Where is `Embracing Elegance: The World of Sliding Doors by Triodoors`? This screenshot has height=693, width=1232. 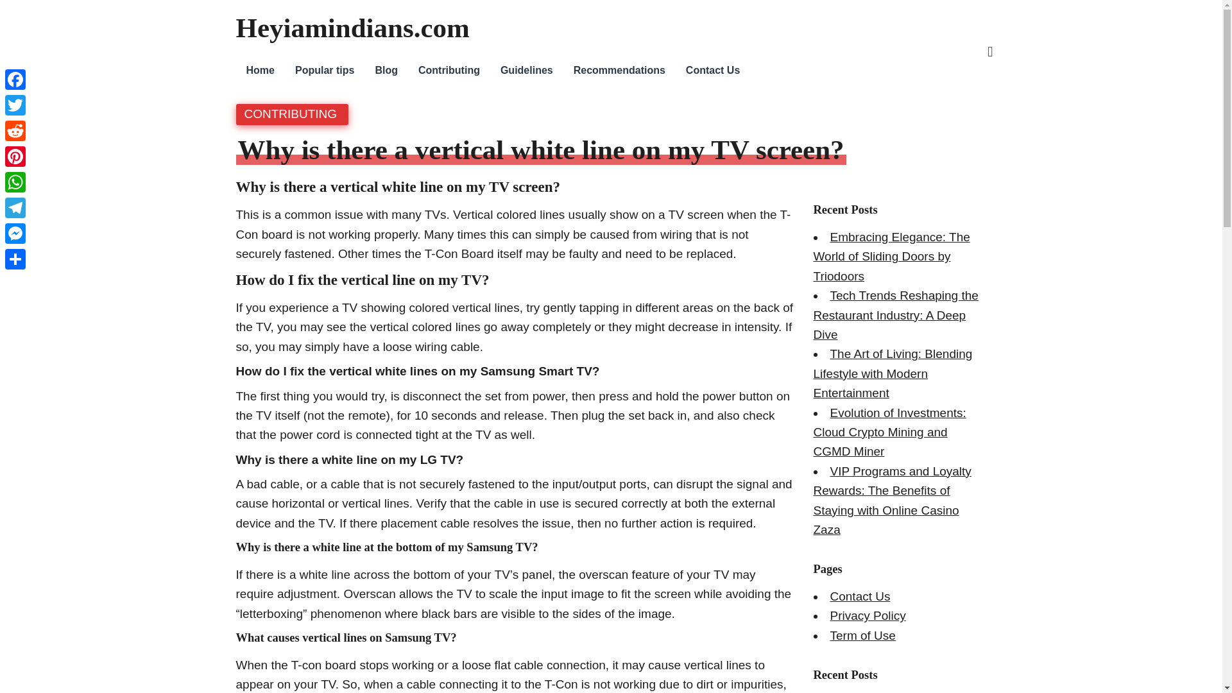
Embracing Elegance: The World of Sliding Doors by Triodoors is located at coordinates (892, 256).